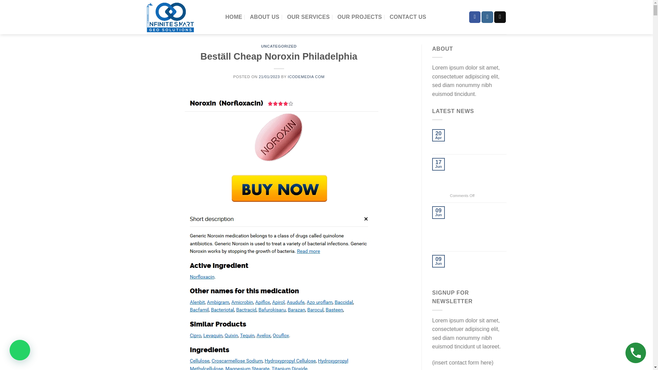 This screenshot has height=370, width=658. I want to click on Follow on Instagram, so click(487, 17).